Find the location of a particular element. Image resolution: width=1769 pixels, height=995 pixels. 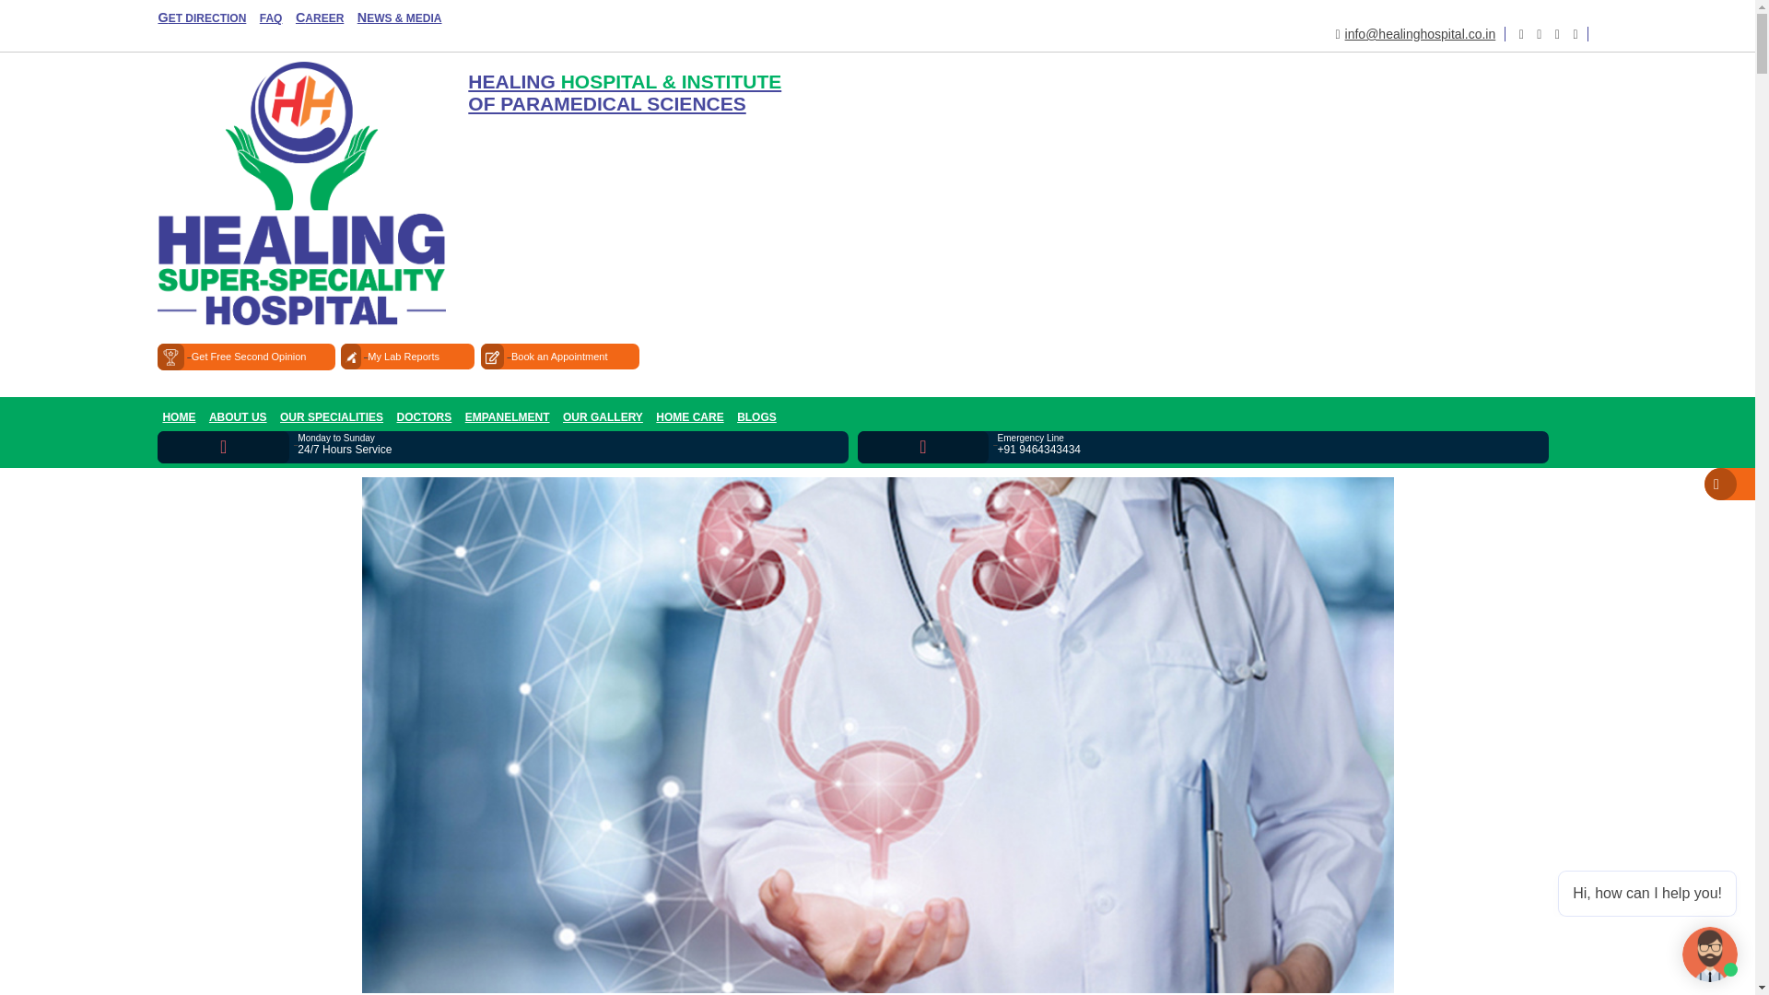

HOME CARE is located at coordinates (689, 416).